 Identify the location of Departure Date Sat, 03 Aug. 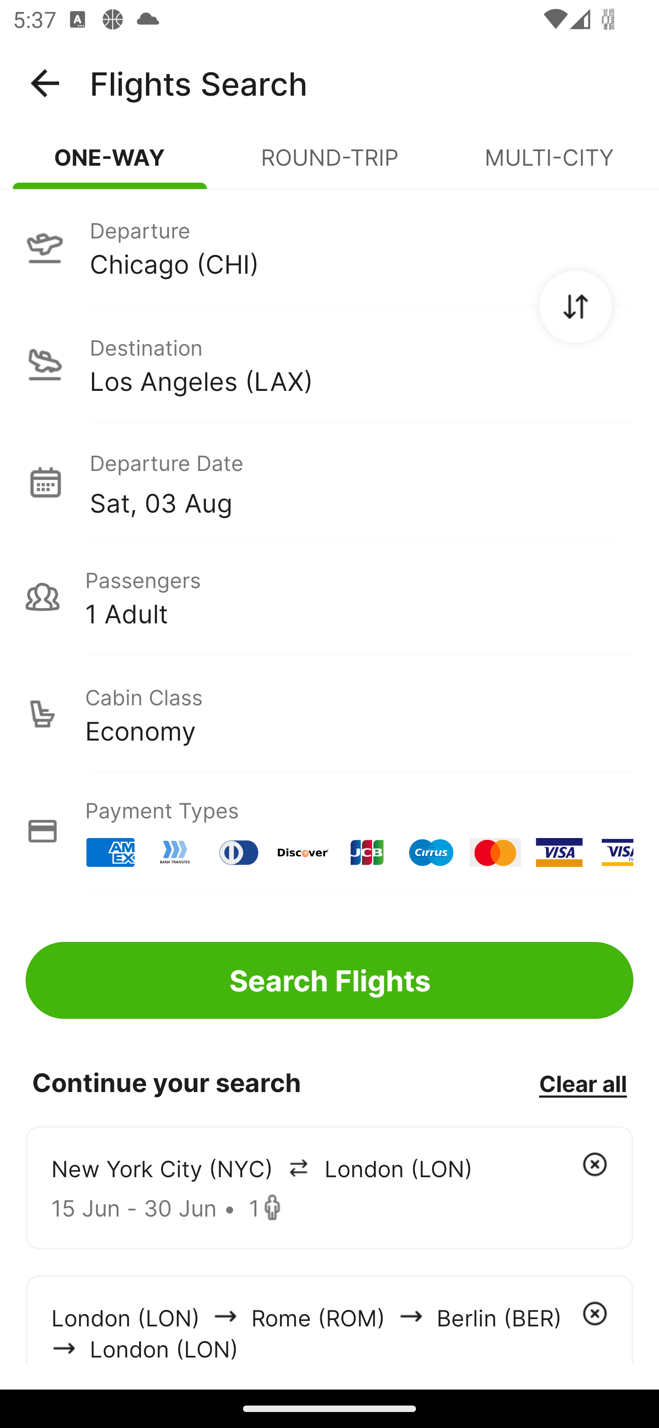
(361, 481).